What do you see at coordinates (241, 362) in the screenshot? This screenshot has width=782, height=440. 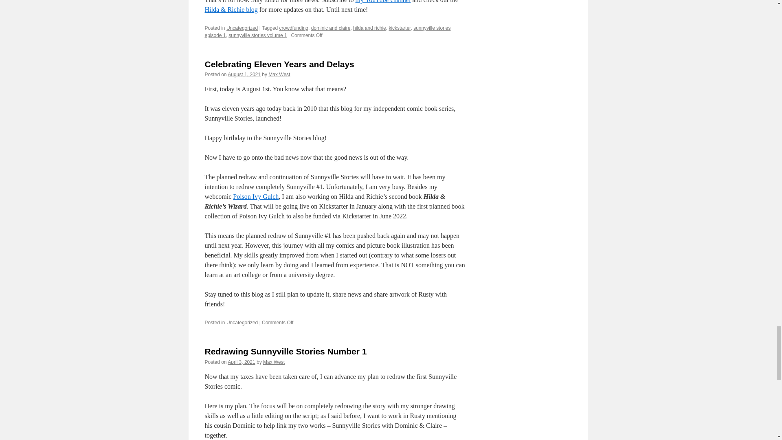 I see `4:07 pm` at bounding box center [241, 362].